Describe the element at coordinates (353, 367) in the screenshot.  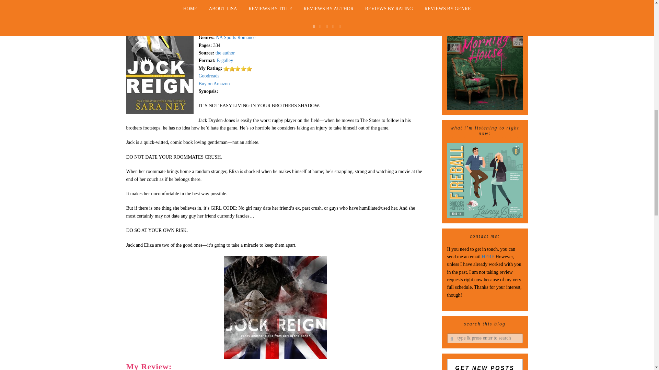
I see `Pinterest` at that location.